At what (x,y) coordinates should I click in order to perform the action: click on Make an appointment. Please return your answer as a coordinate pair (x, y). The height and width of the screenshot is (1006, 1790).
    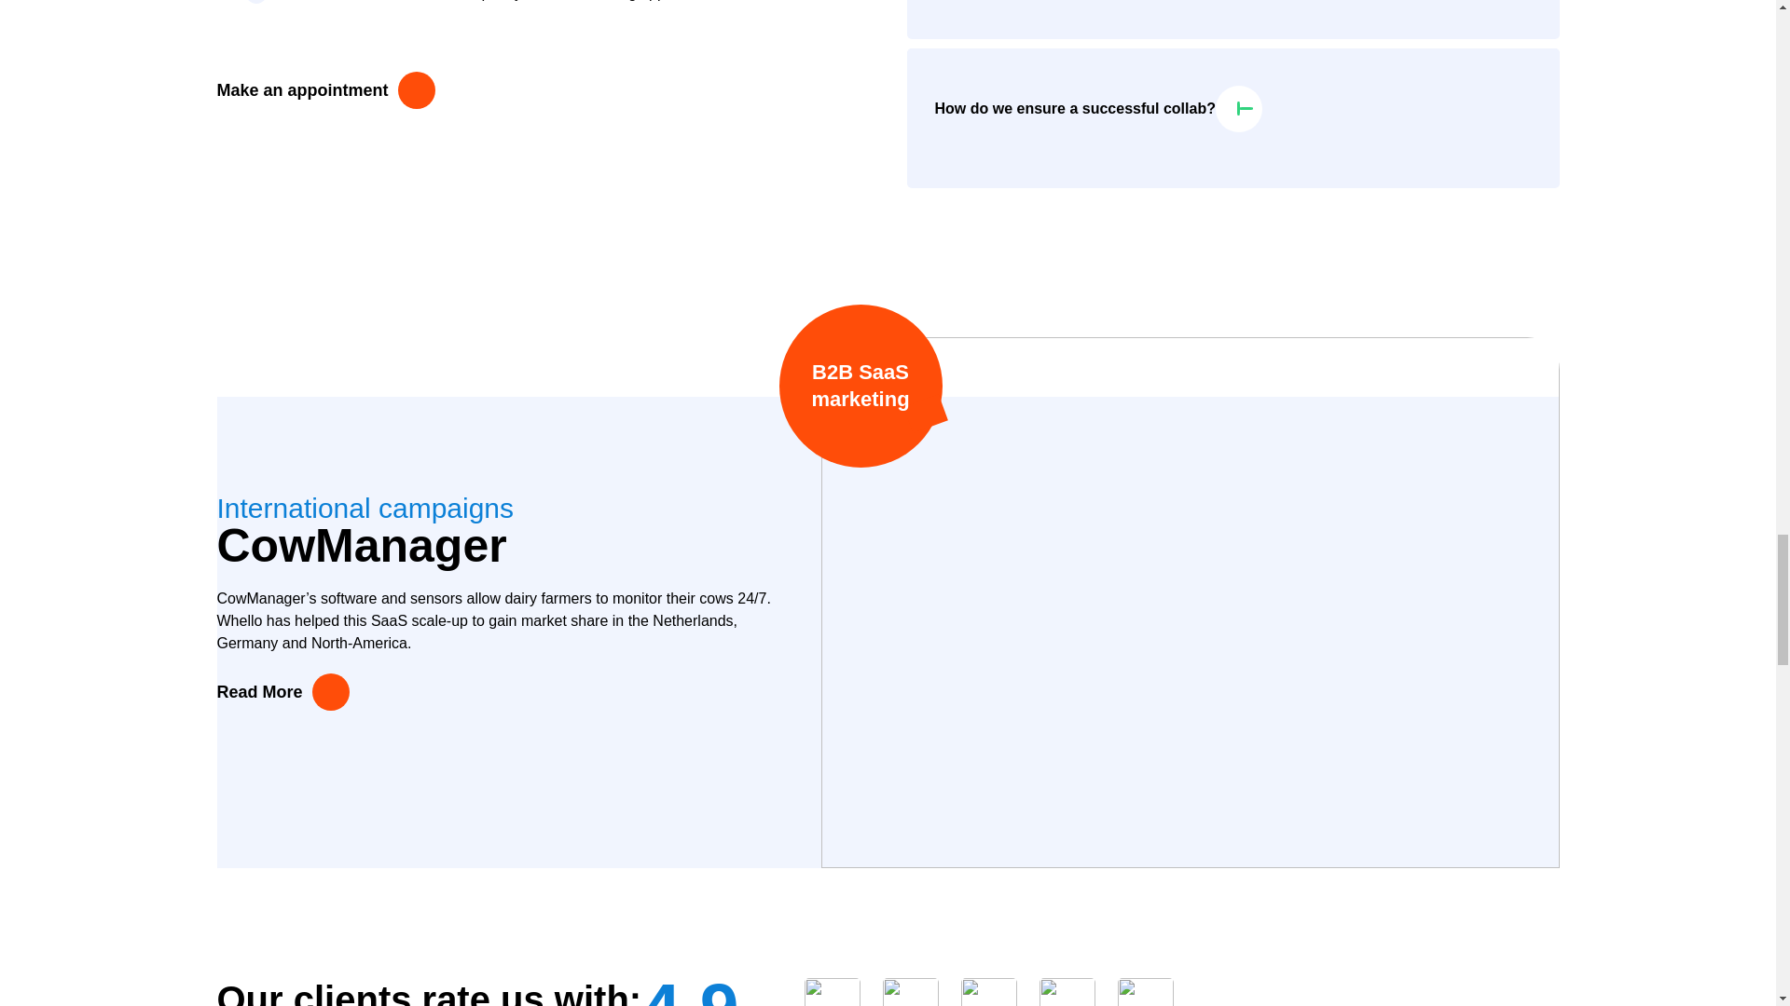
    Looking at the image, I should click on (325, 89).